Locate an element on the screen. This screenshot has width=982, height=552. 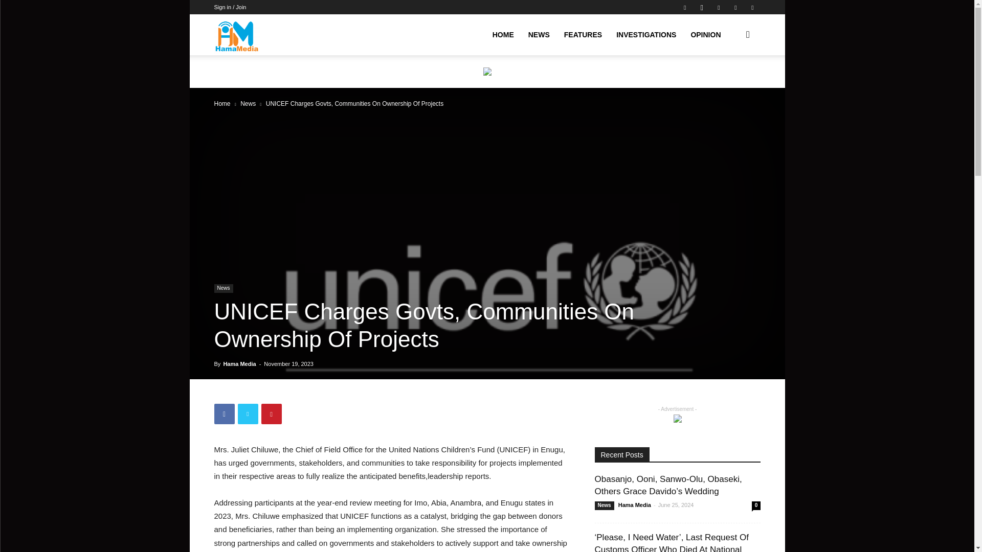
View all posts in News is located at coordinates (248, 103).